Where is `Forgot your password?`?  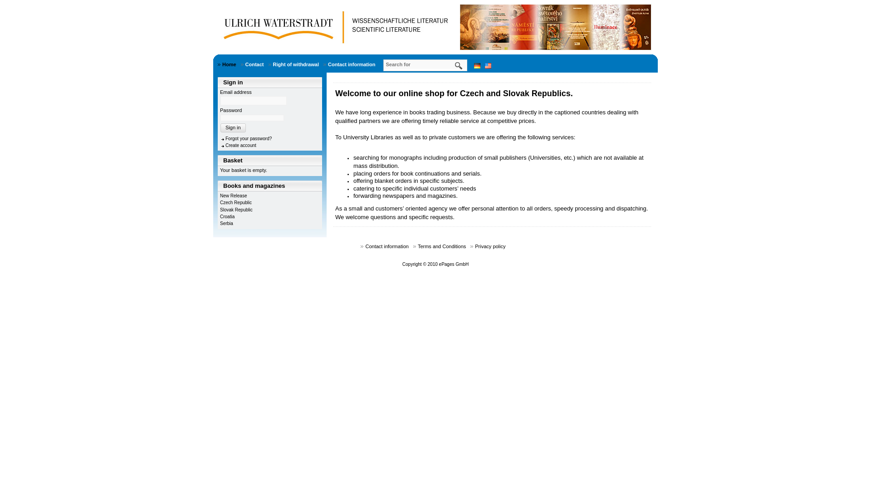 Forgot your password? is located at coordinates (246, 139).